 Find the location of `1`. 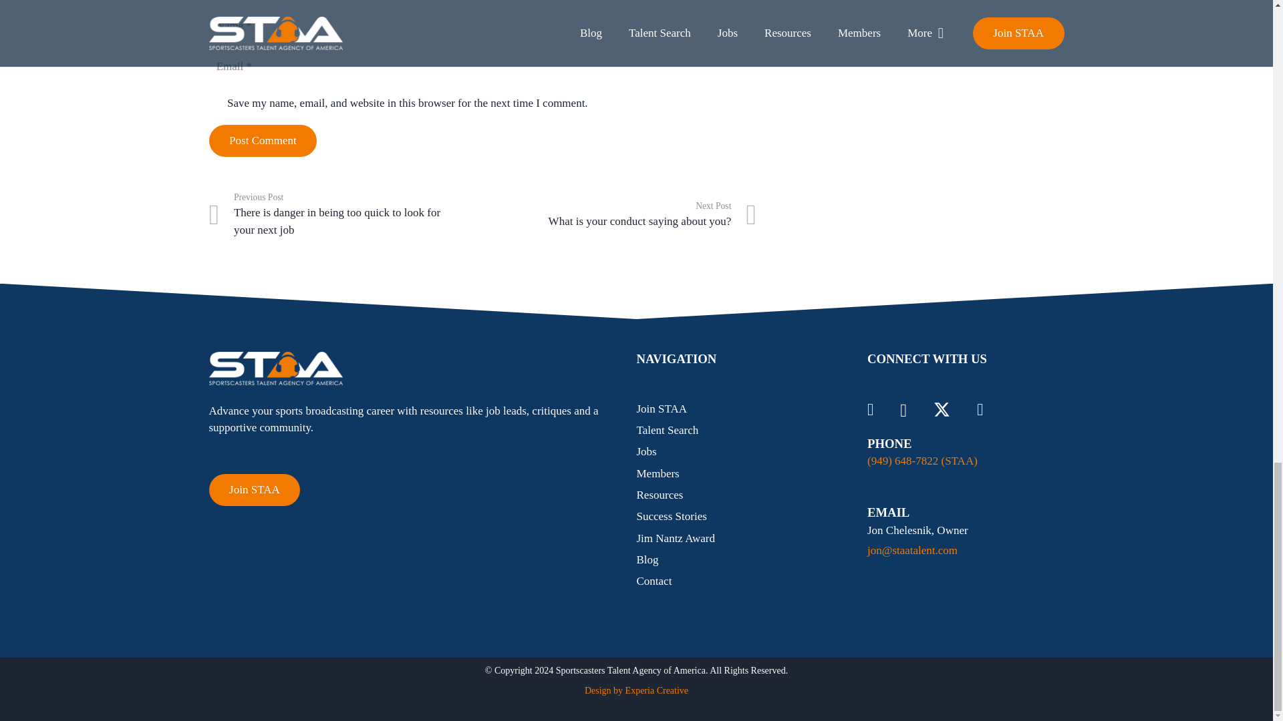

1 is located at coordinates (619, 215).